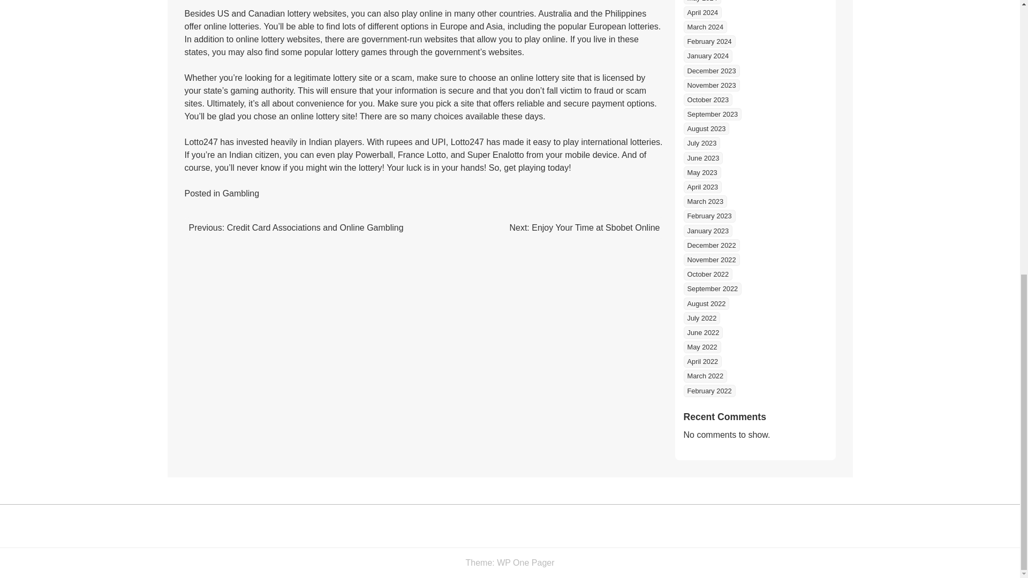 The width and height of the screenshot is (1028, 578). What do you see at coordinates (241, 194) in the screenshot?
I see `Gambling` at bounding box center [241, 194].